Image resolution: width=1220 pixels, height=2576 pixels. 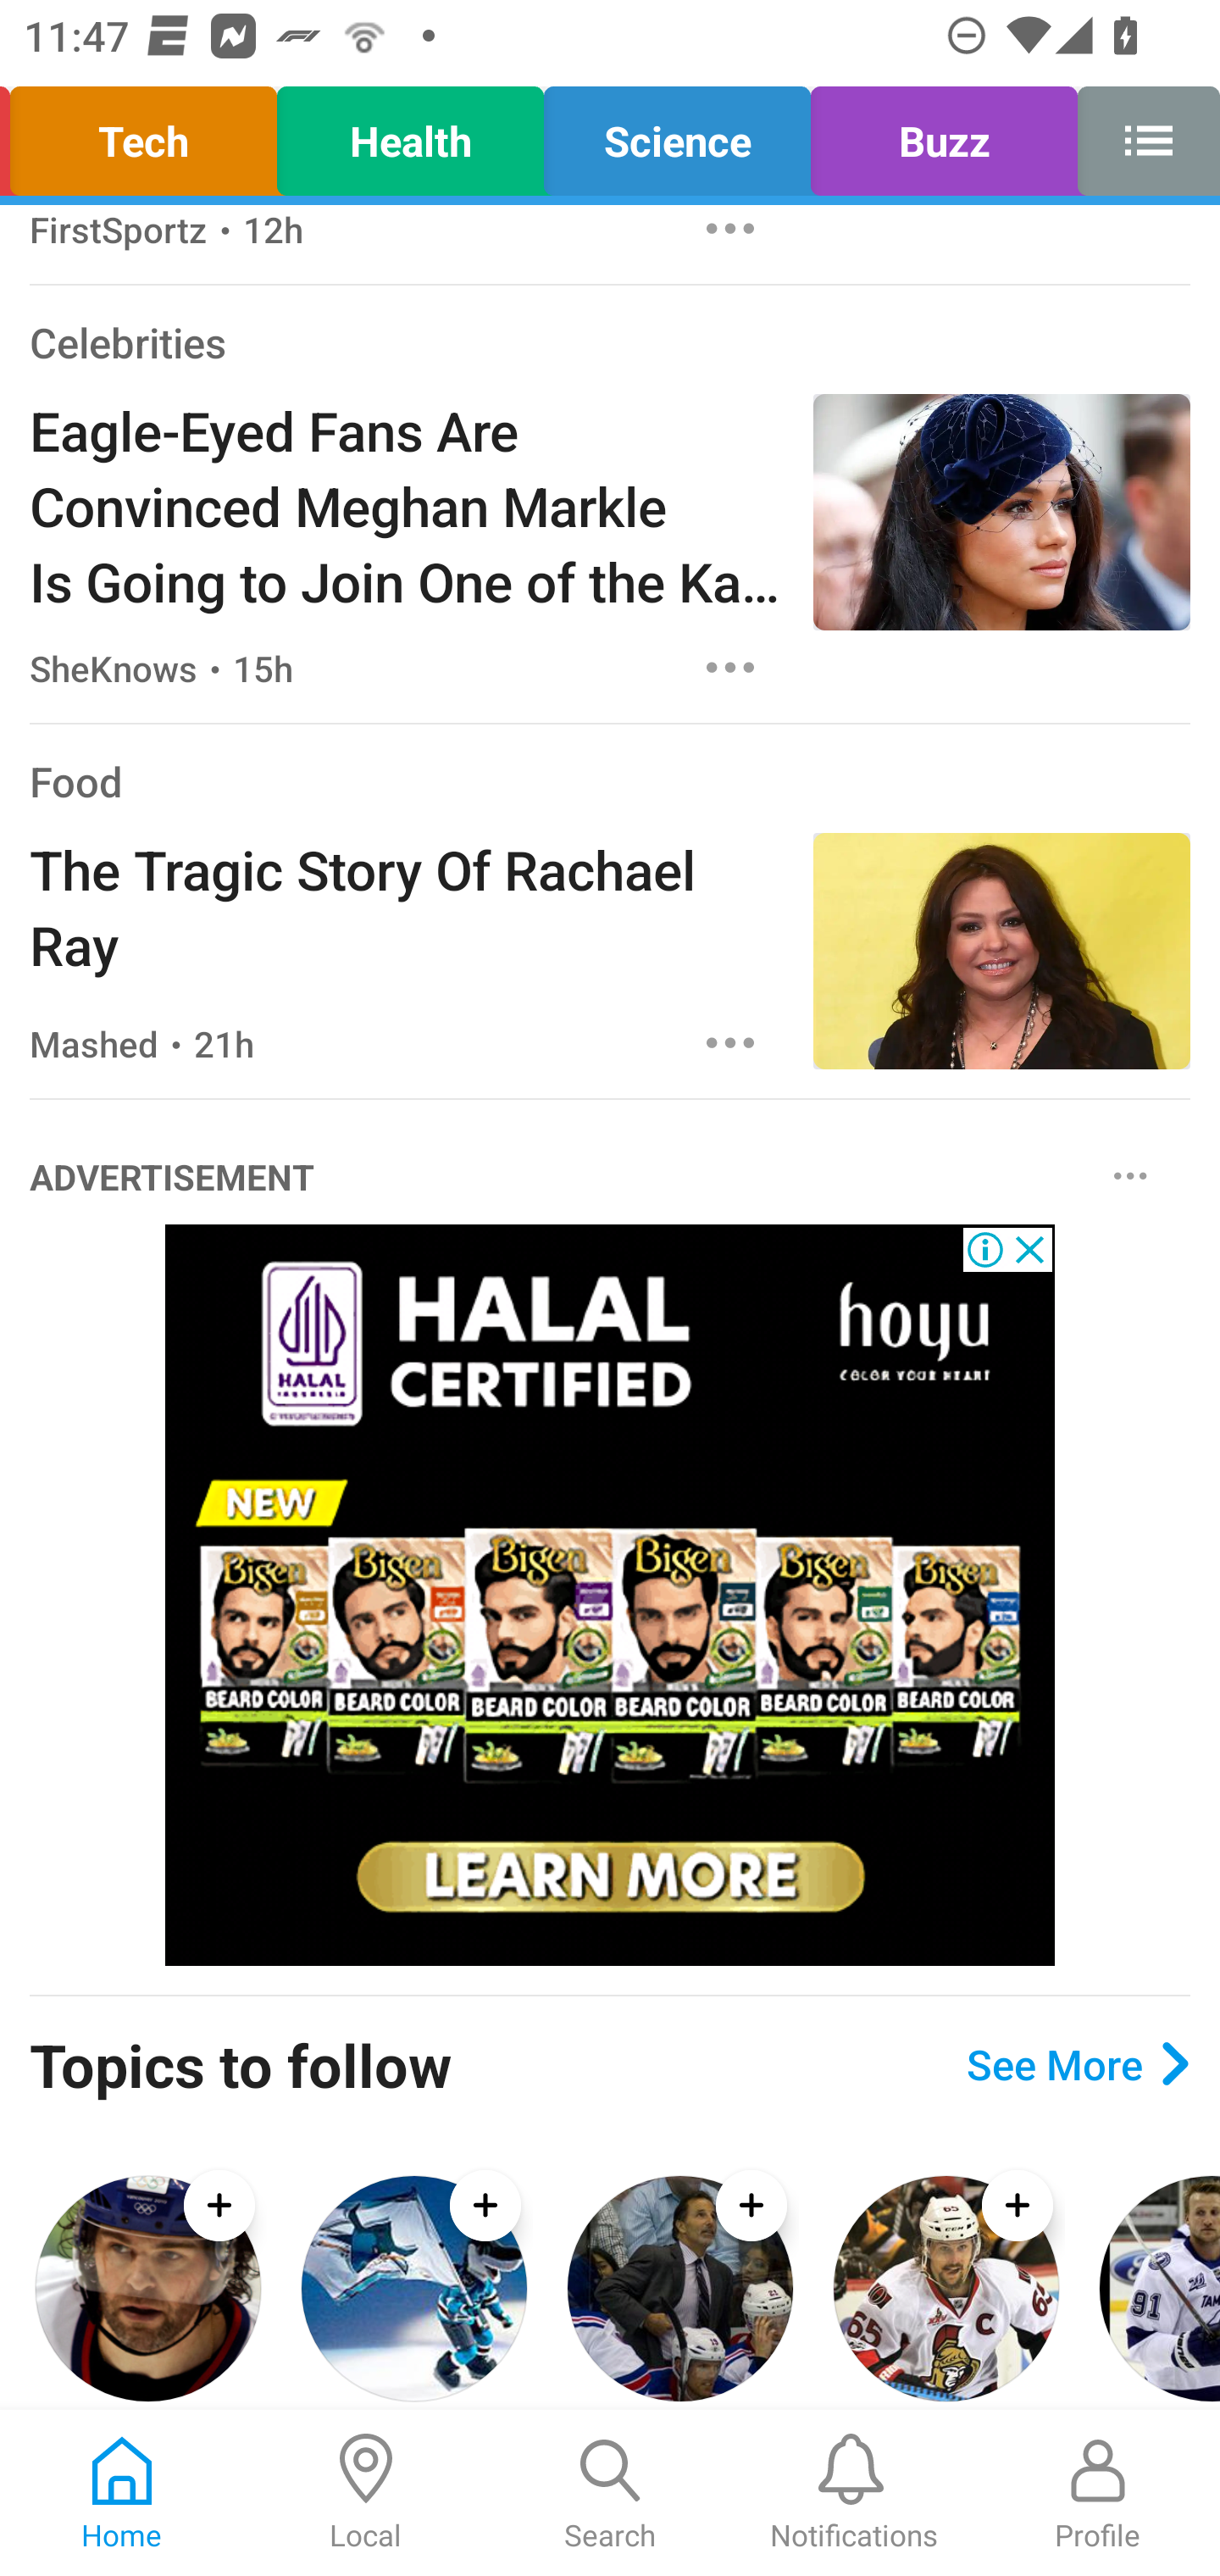 I want to click on , so click(x=1140, y=134).